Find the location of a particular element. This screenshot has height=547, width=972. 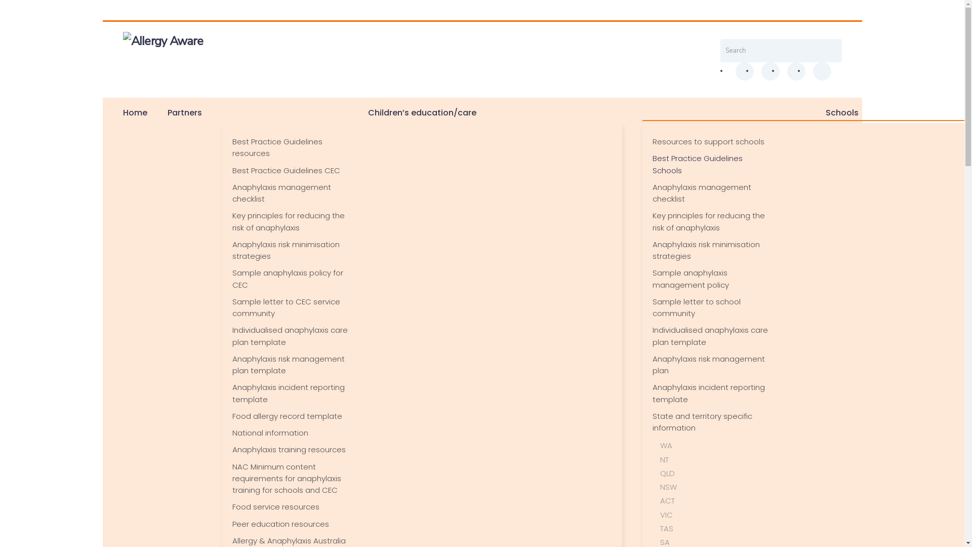

Peer education resources is located at coordinates (290, 524).